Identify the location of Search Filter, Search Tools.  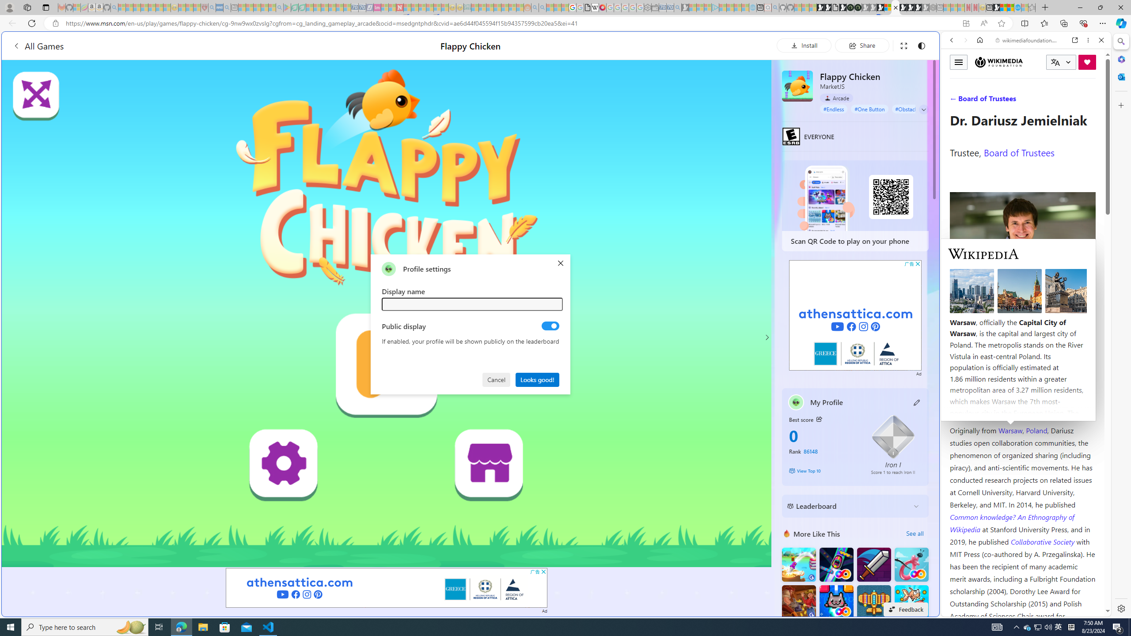
(1049, 101).